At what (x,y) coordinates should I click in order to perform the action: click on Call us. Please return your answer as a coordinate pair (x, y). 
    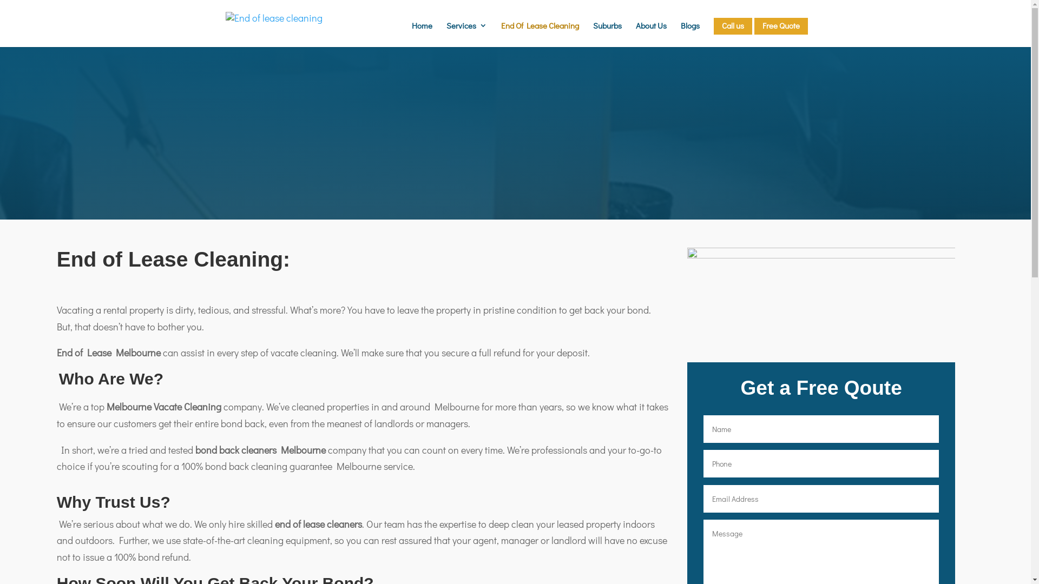
    Looking at the image, I should click on (733, 26).